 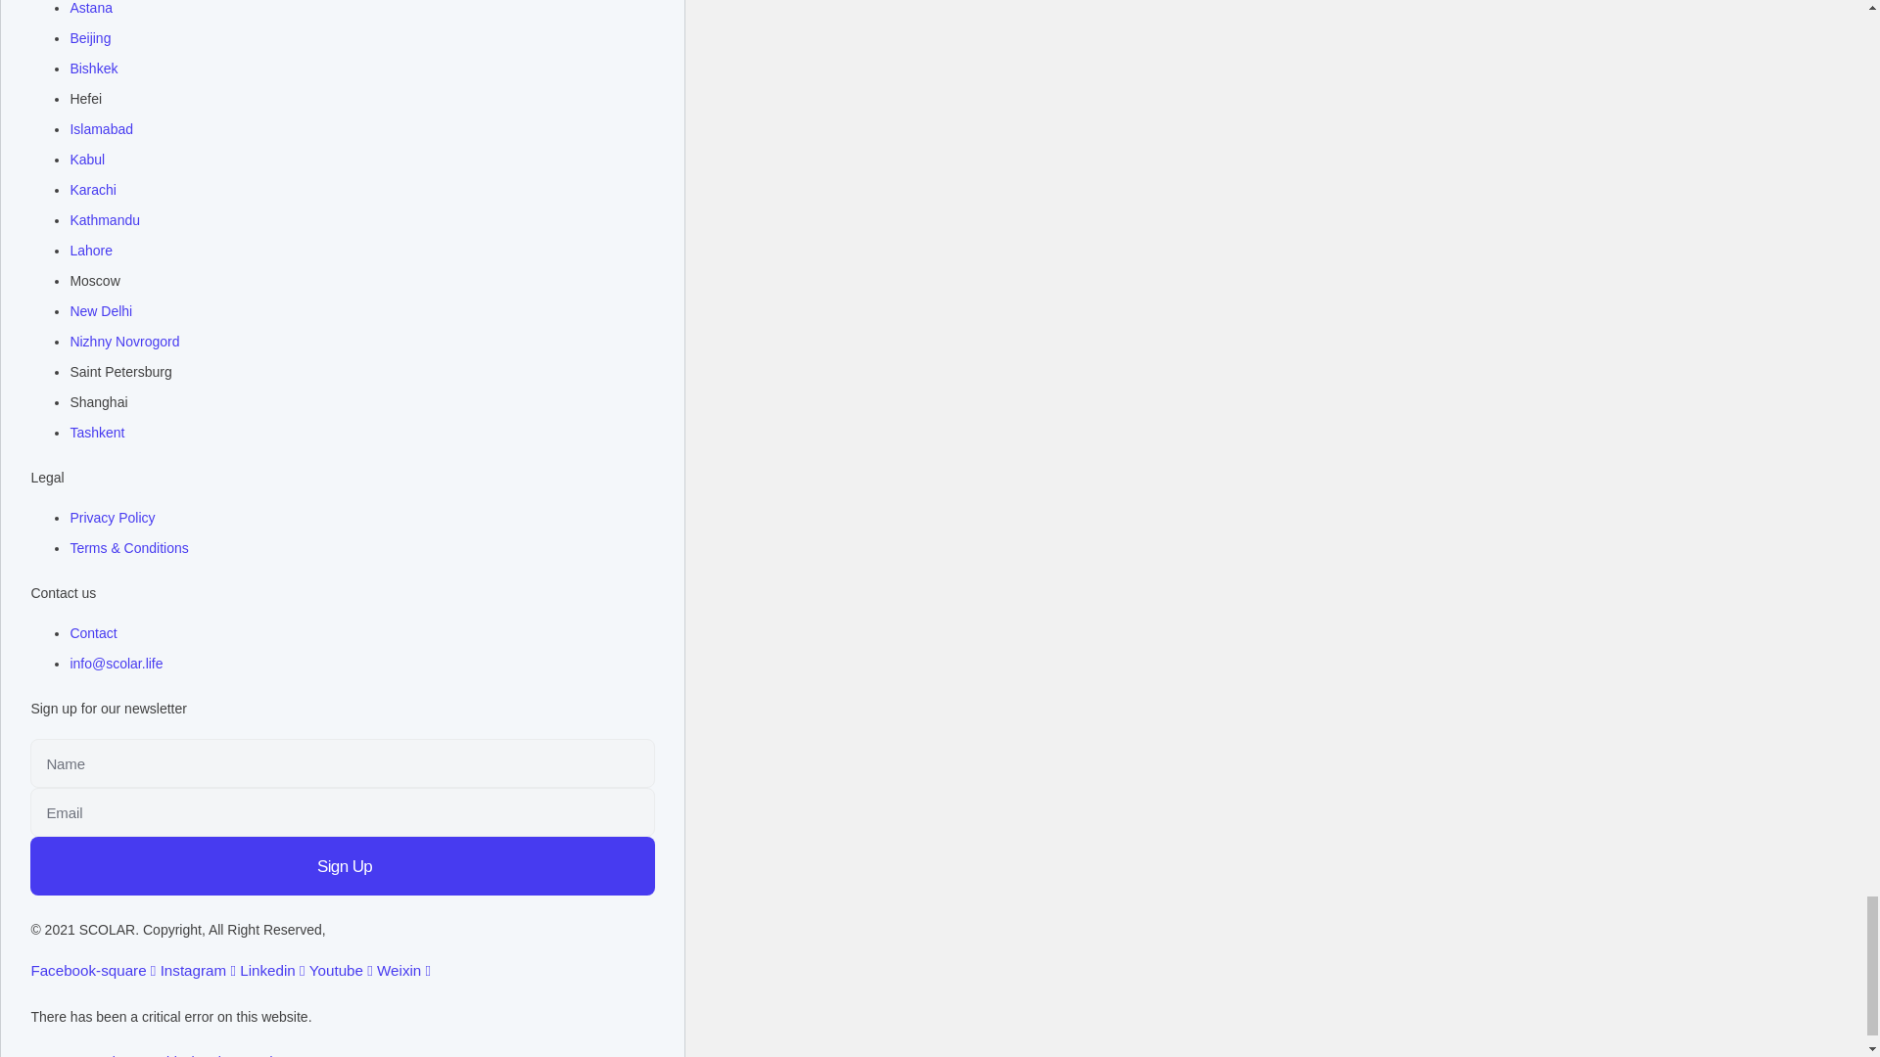 I want to click on Bishkek, so click(x=93, y=69).